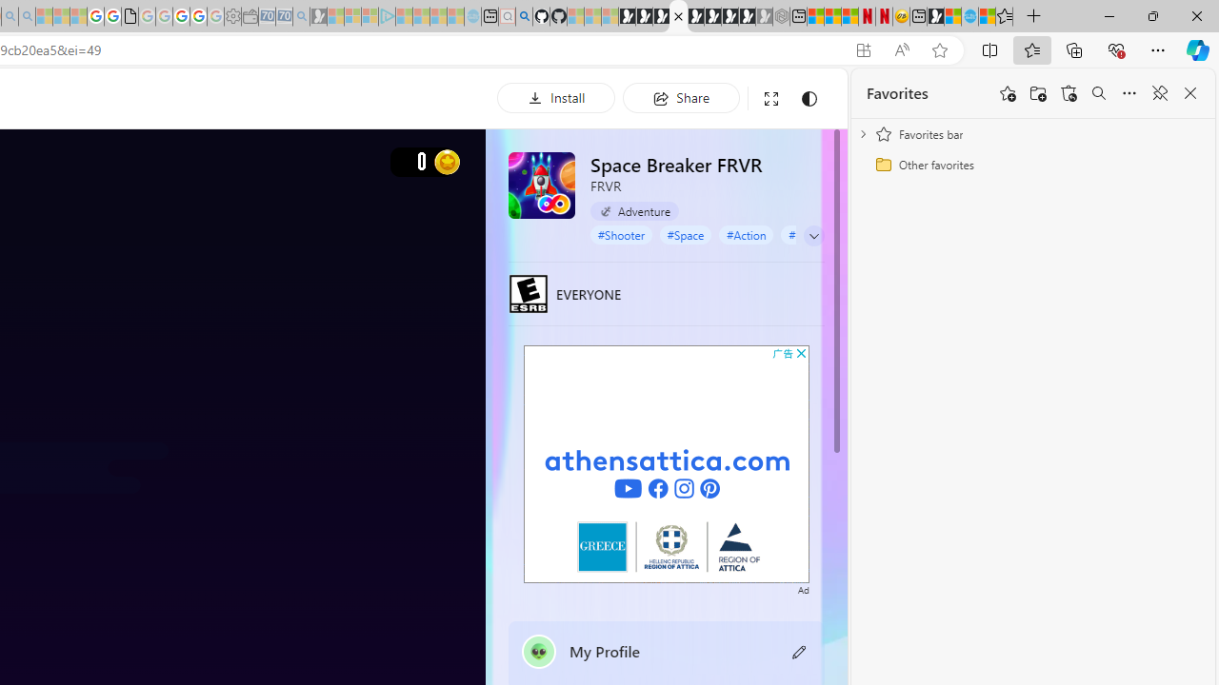 This screenshot has height=685, width=1219. Describe the element at coordinates (805, 234) in the screenshot. I see `#Sci Fi` at that location.